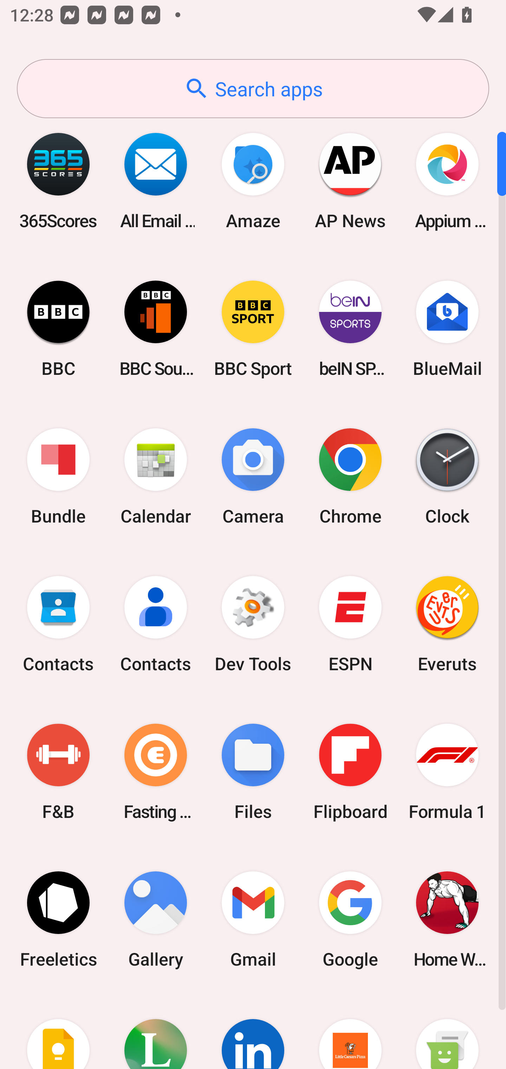  What do you see at coordinates (58, 477) in the screenshot?
I see `Bundle` at bounding box center [58, 477].